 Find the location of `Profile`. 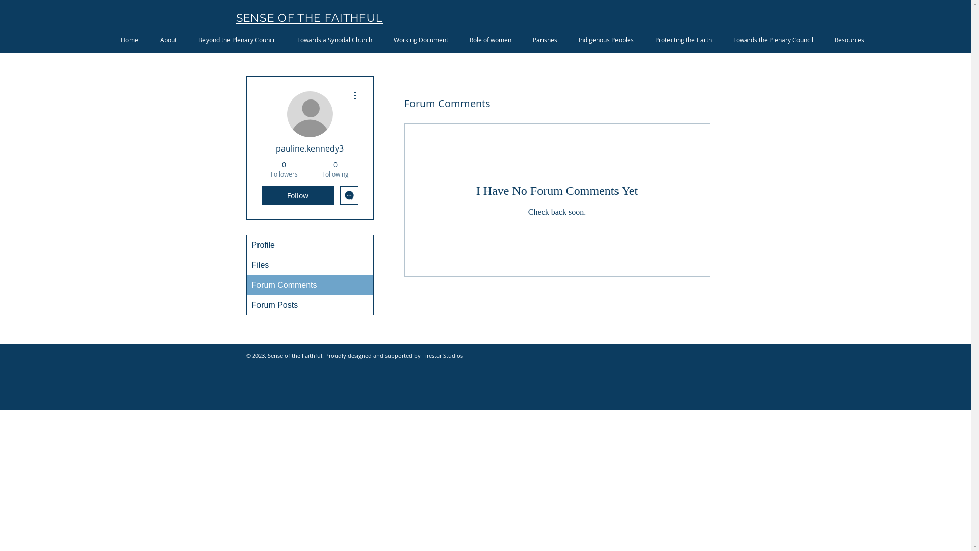

Profile is located at coordinates (310, 245).